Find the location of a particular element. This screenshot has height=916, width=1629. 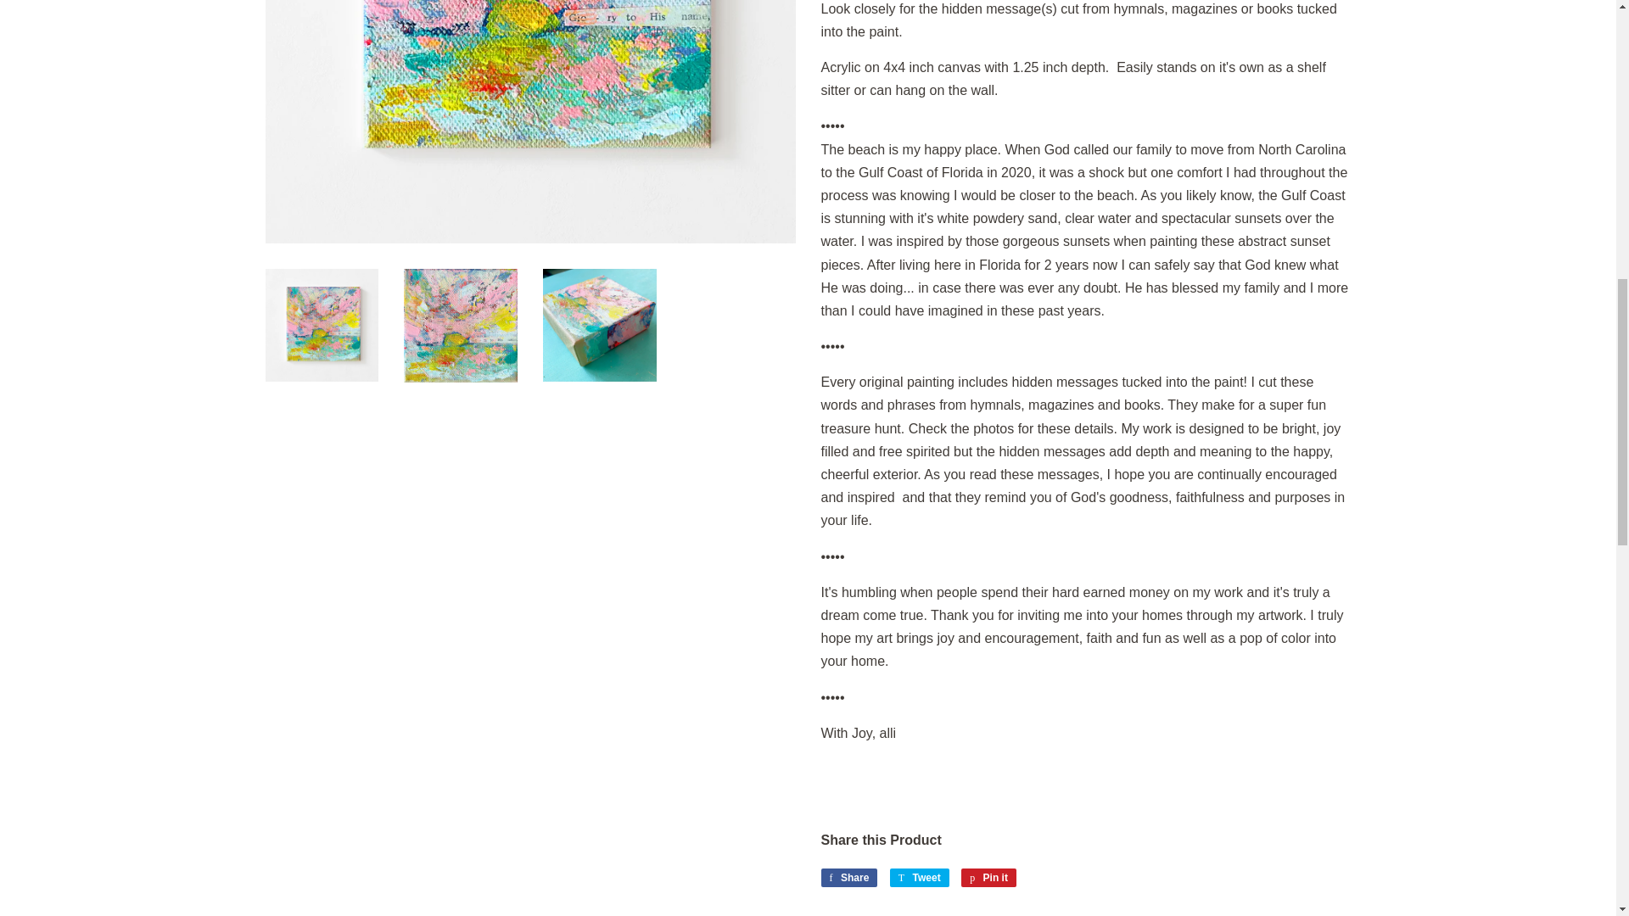

Pin on Pinterest is located at coordinates (988, 877).